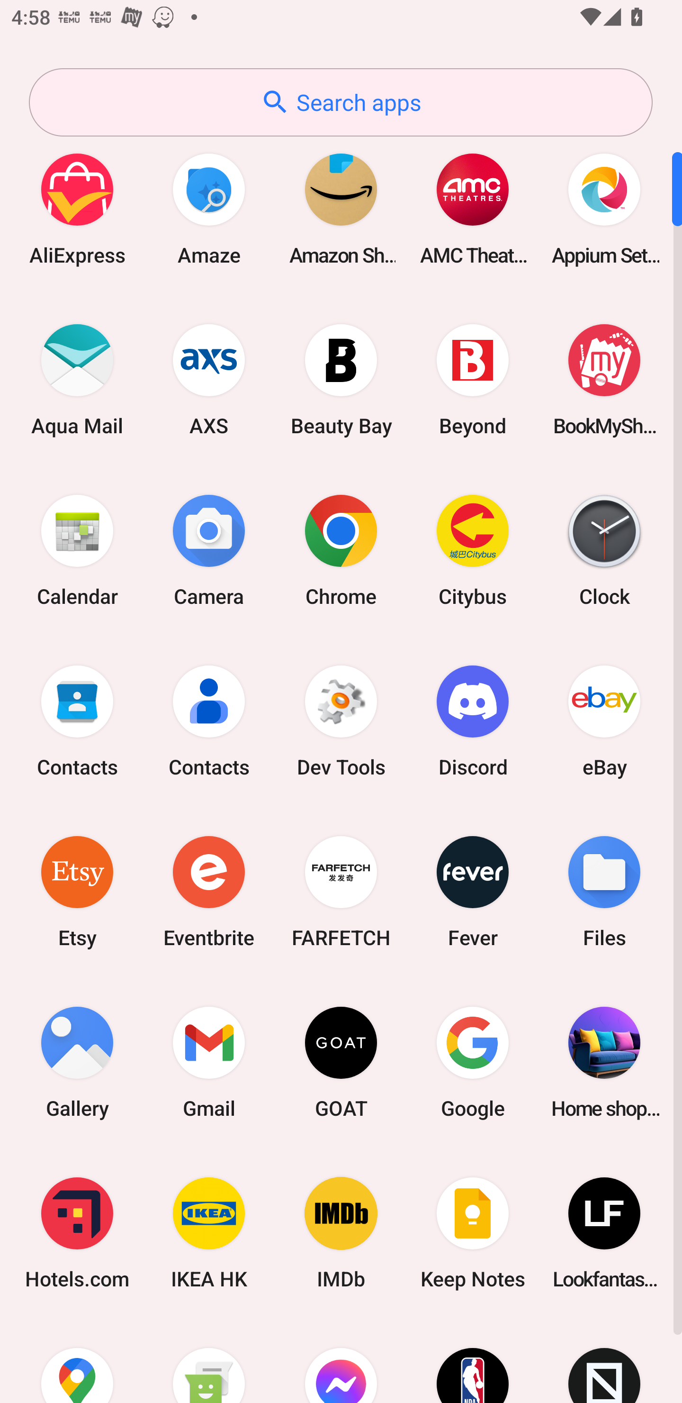  Describe the element at coordinates (341, 891) in the screenshot. I see `FARFETCH` at that location.